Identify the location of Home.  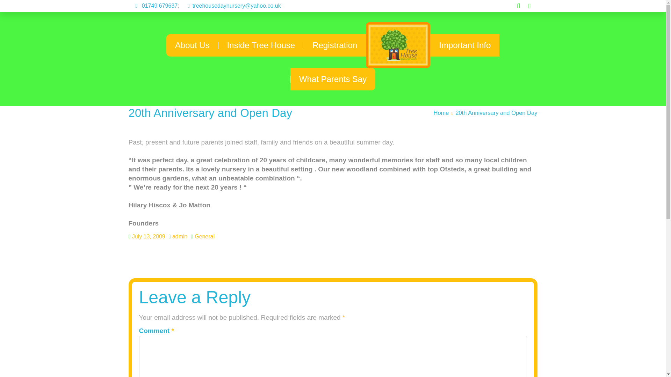
(441, 113).